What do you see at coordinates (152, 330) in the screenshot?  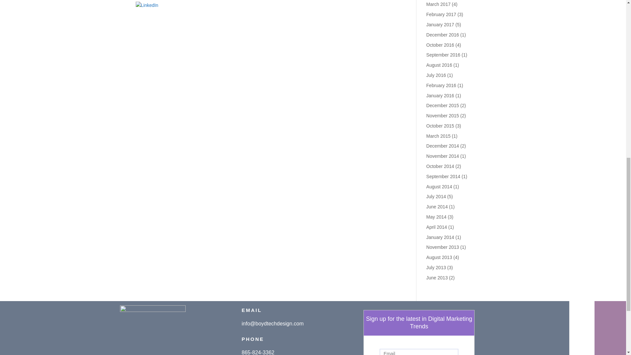 I see `BTD-Square-Logo` at bounding box center [152, 330].